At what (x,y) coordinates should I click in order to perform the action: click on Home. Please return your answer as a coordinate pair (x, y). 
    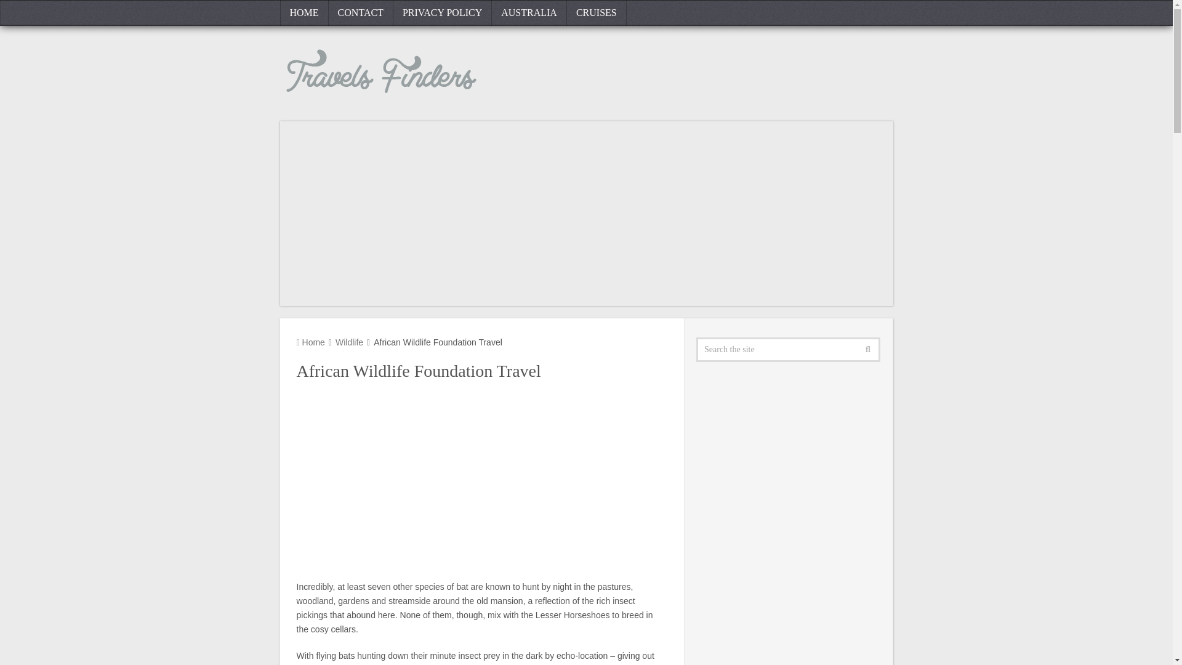
    Looking at the image, I should click on (310, 342).